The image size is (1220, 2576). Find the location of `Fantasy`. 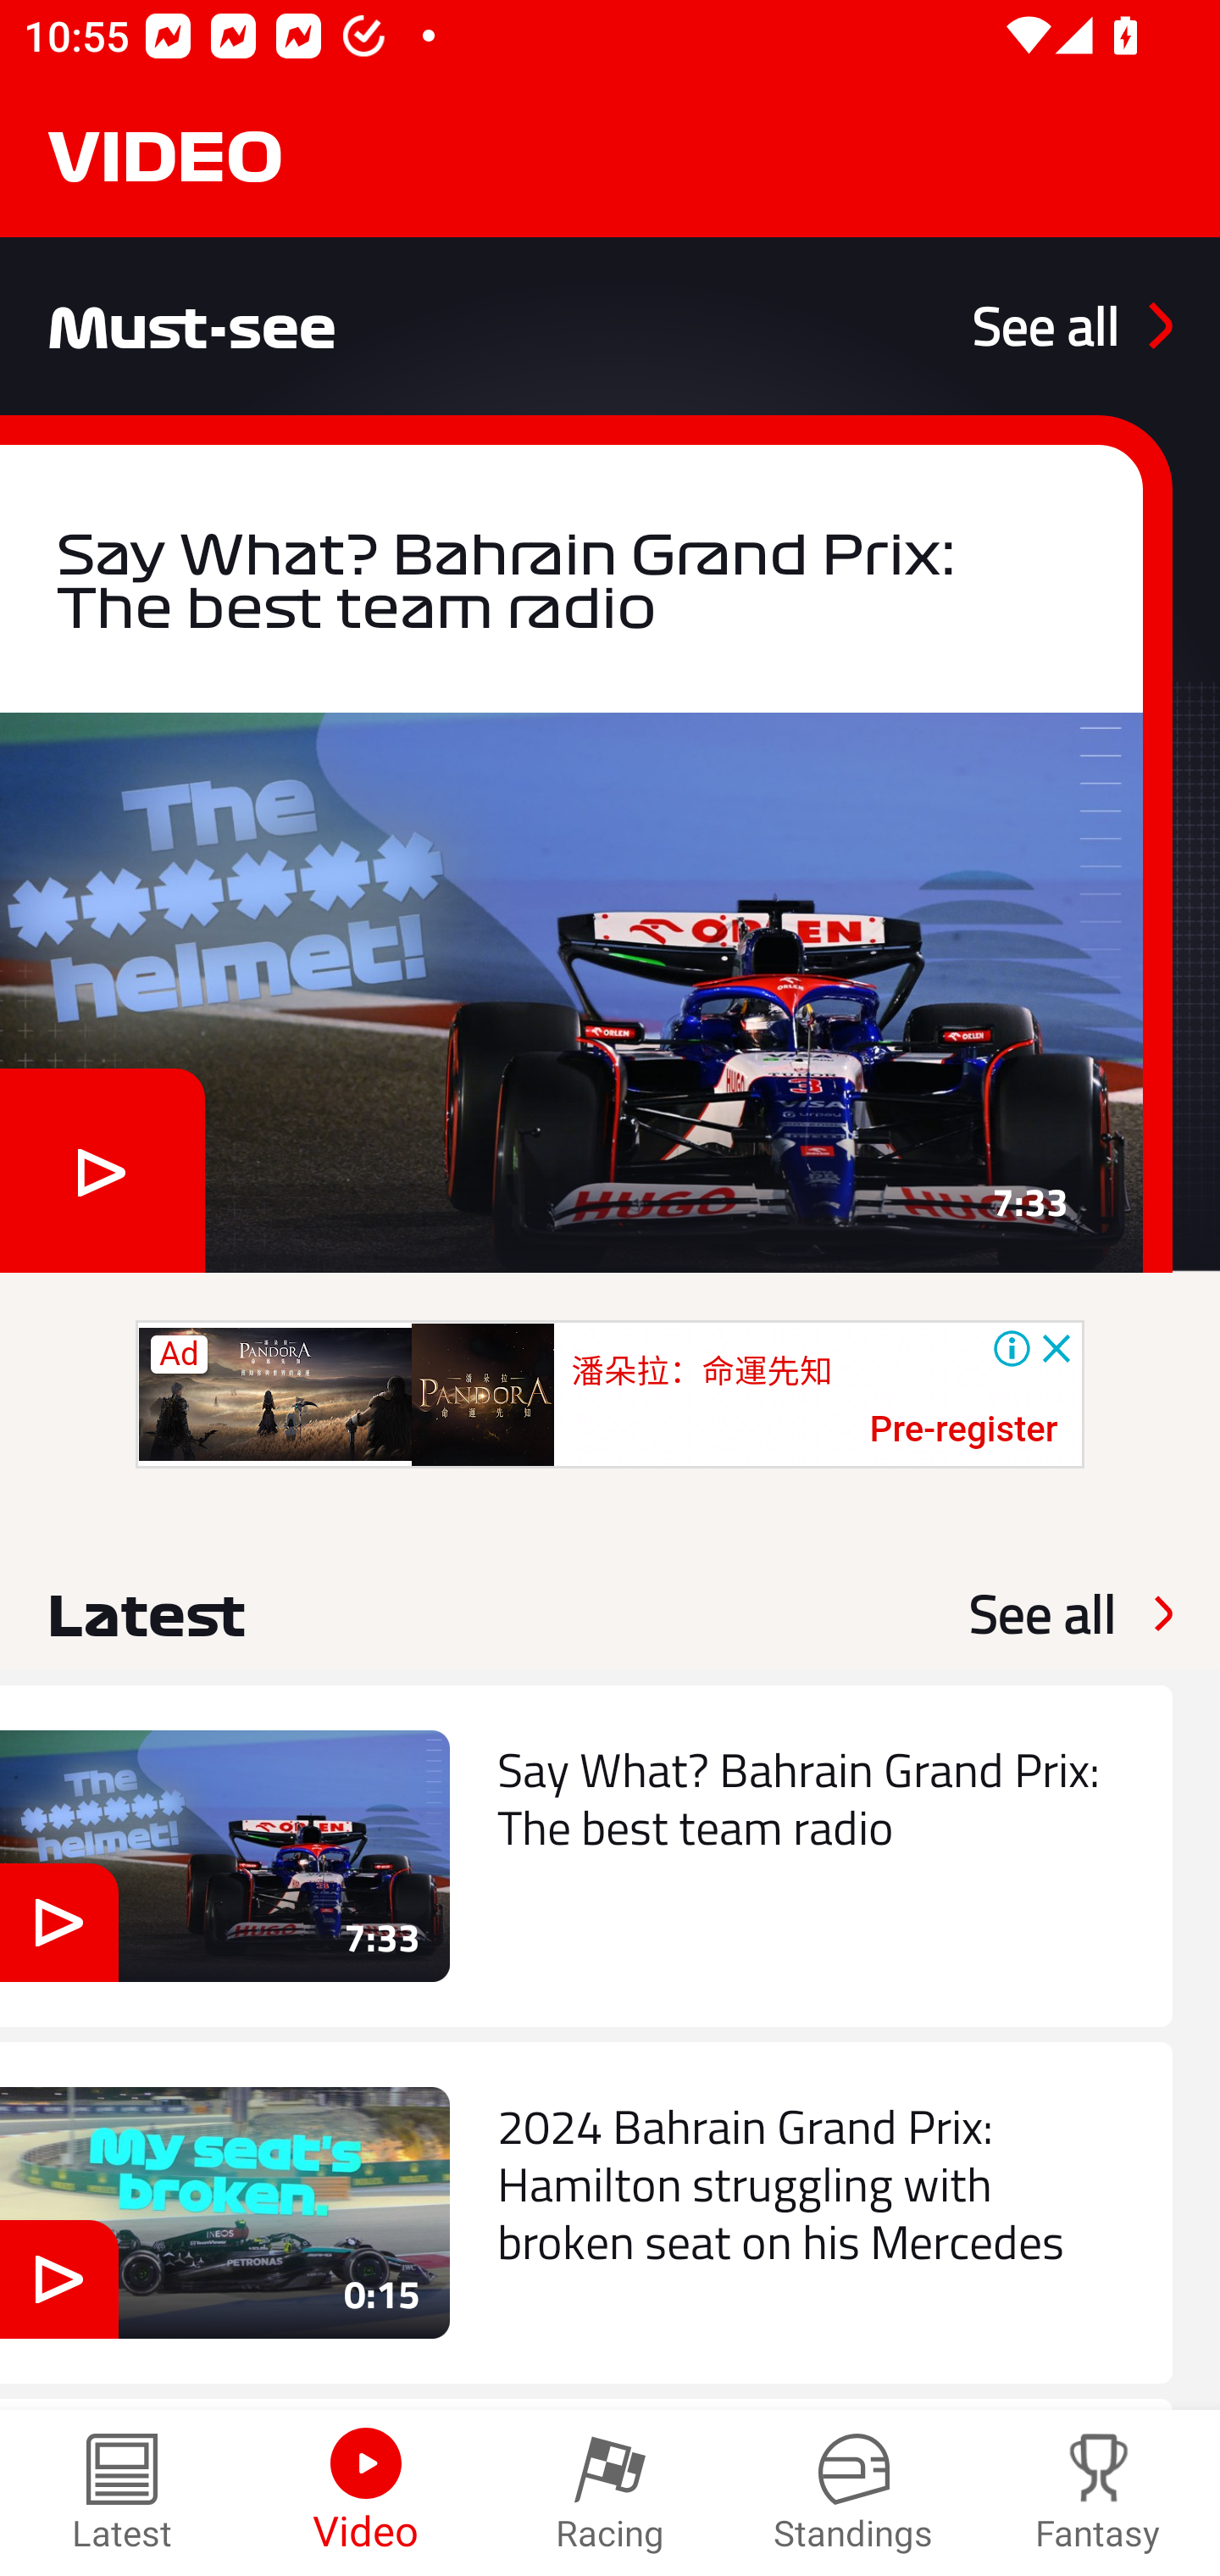

Fantasy is located at coordinates (1098, 2493).